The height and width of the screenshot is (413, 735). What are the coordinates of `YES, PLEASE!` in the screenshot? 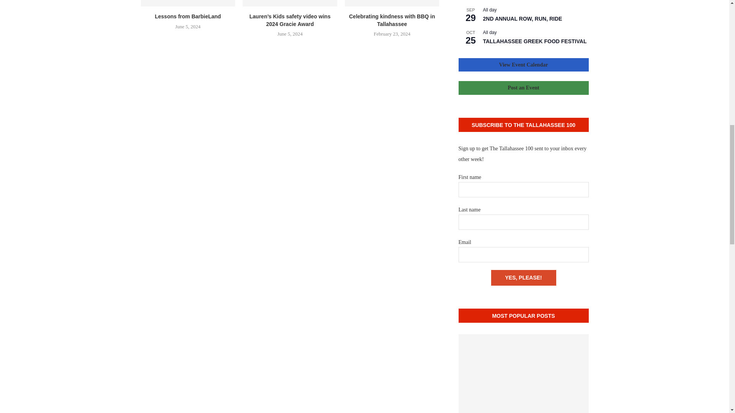 It's located at (523, 278).